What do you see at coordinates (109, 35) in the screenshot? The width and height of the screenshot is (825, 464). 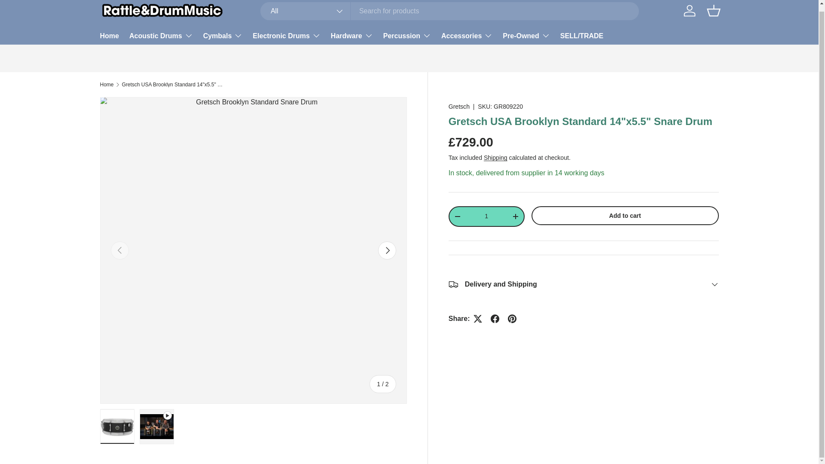 I see `Home` at bounding box center [109, 35].